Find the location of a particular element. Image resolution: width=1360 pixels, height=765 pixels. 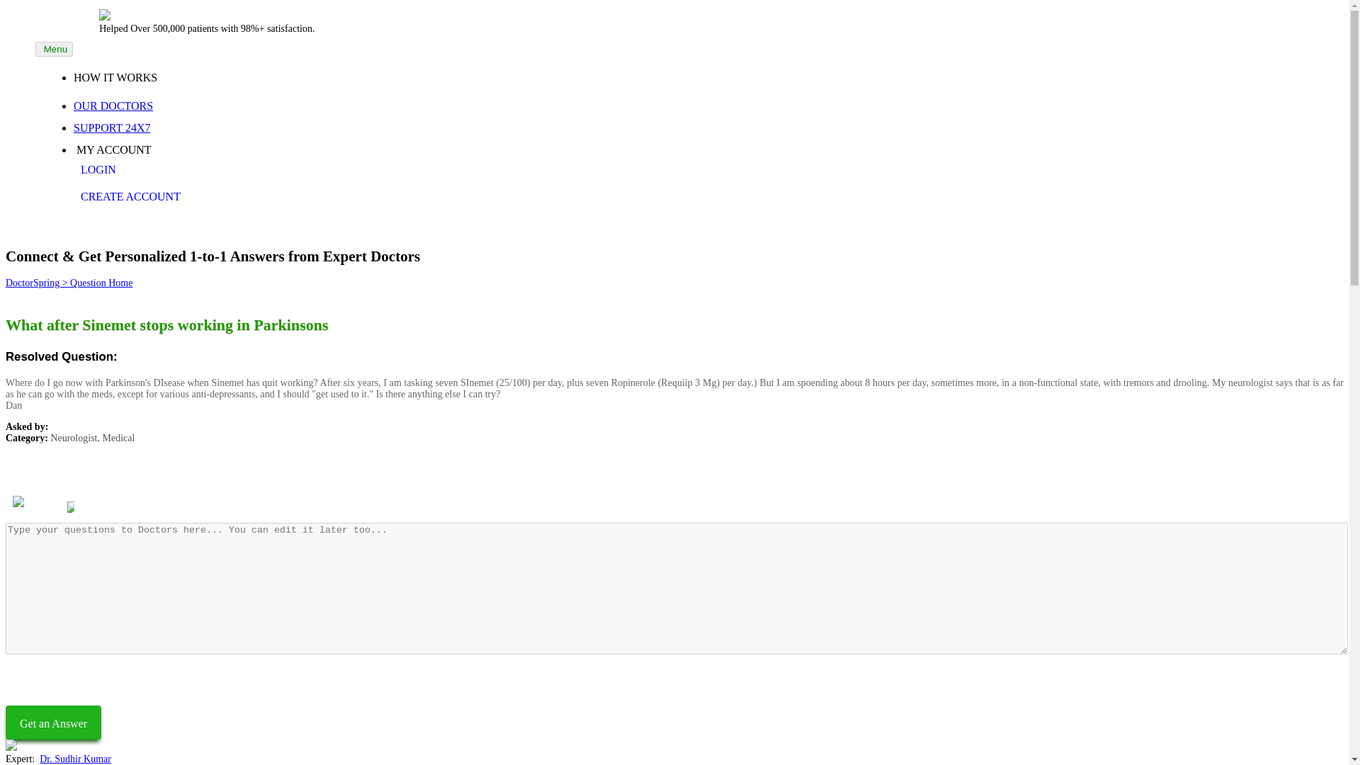

Question Home is located at coordinates (101, 283).